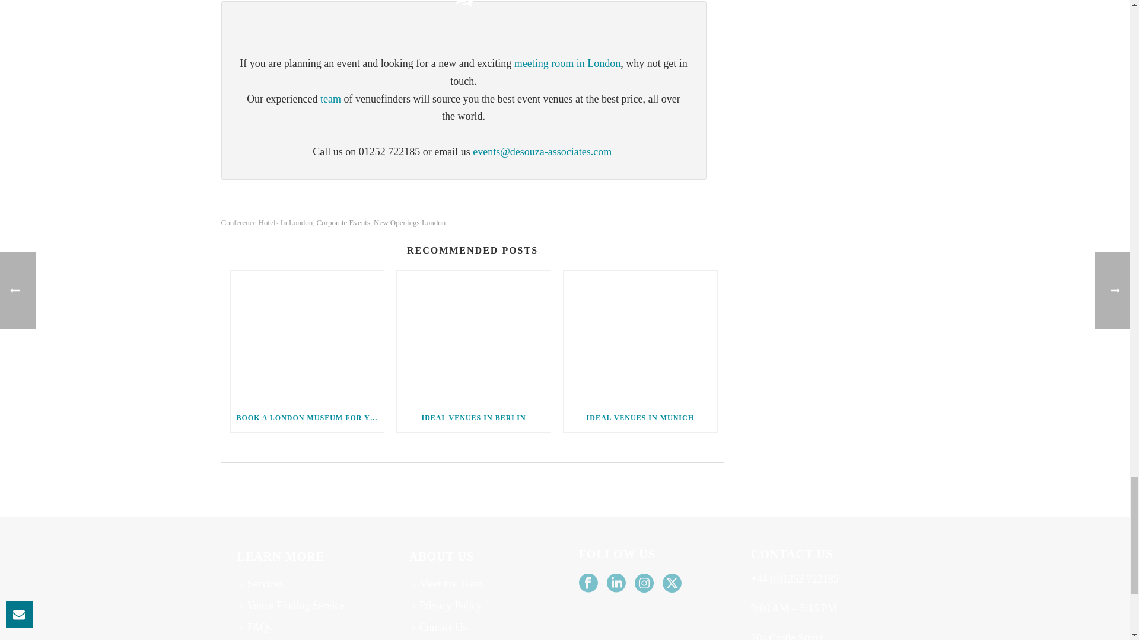  Describe the element at coordinates (588, 584) in the screenshot. I see `Follow Us facebook` at that location.